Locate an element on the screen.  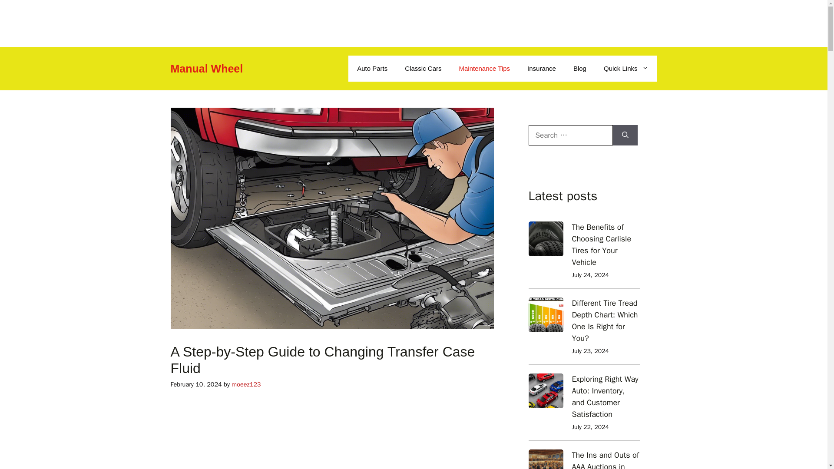
moeez123 is located at coordinates (246, 384).